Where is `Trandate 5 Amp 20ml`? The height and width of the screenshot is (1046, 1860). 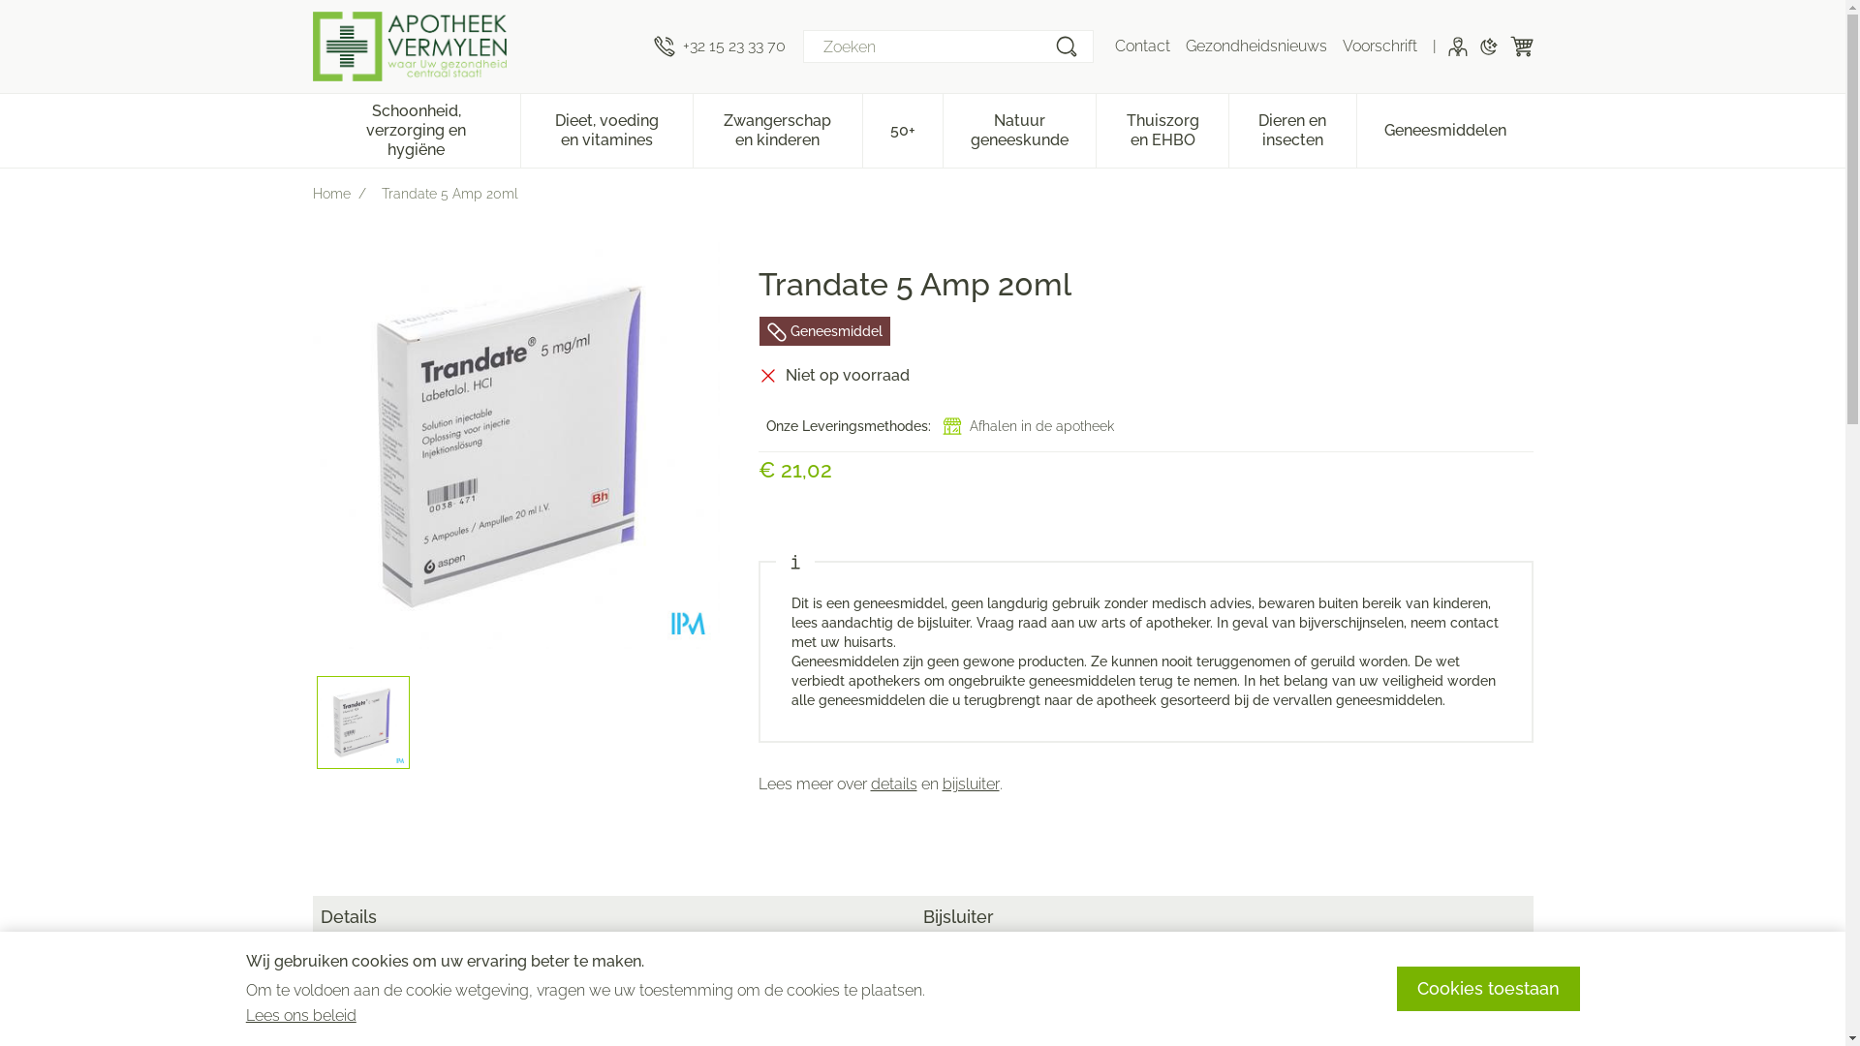
Trandate 5 Amp 20ml is located at coordinates (515, 446).